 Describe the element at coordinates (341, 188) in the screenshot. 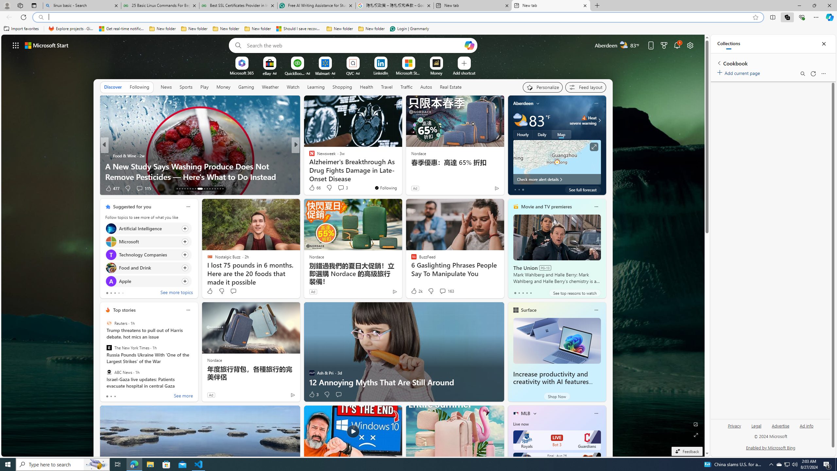

I see `View comments 16 Comment` at that location.